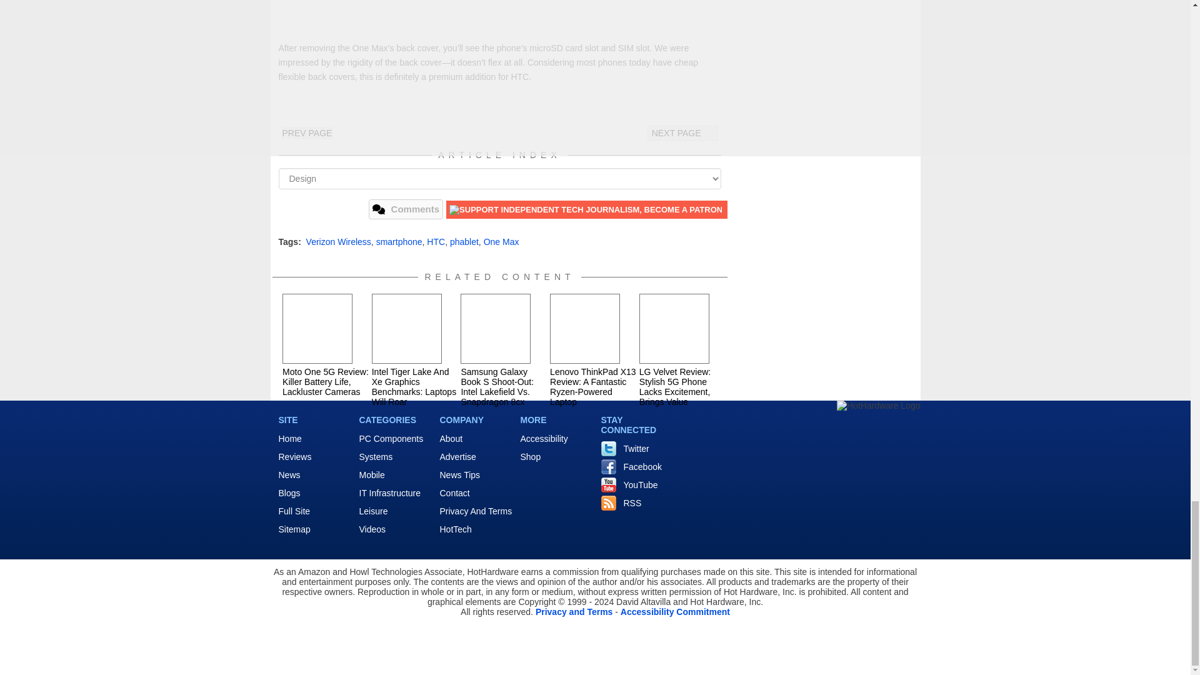  Describe the element at coordinates (406, 209) in the screenshot. I see `Comments` at that location.